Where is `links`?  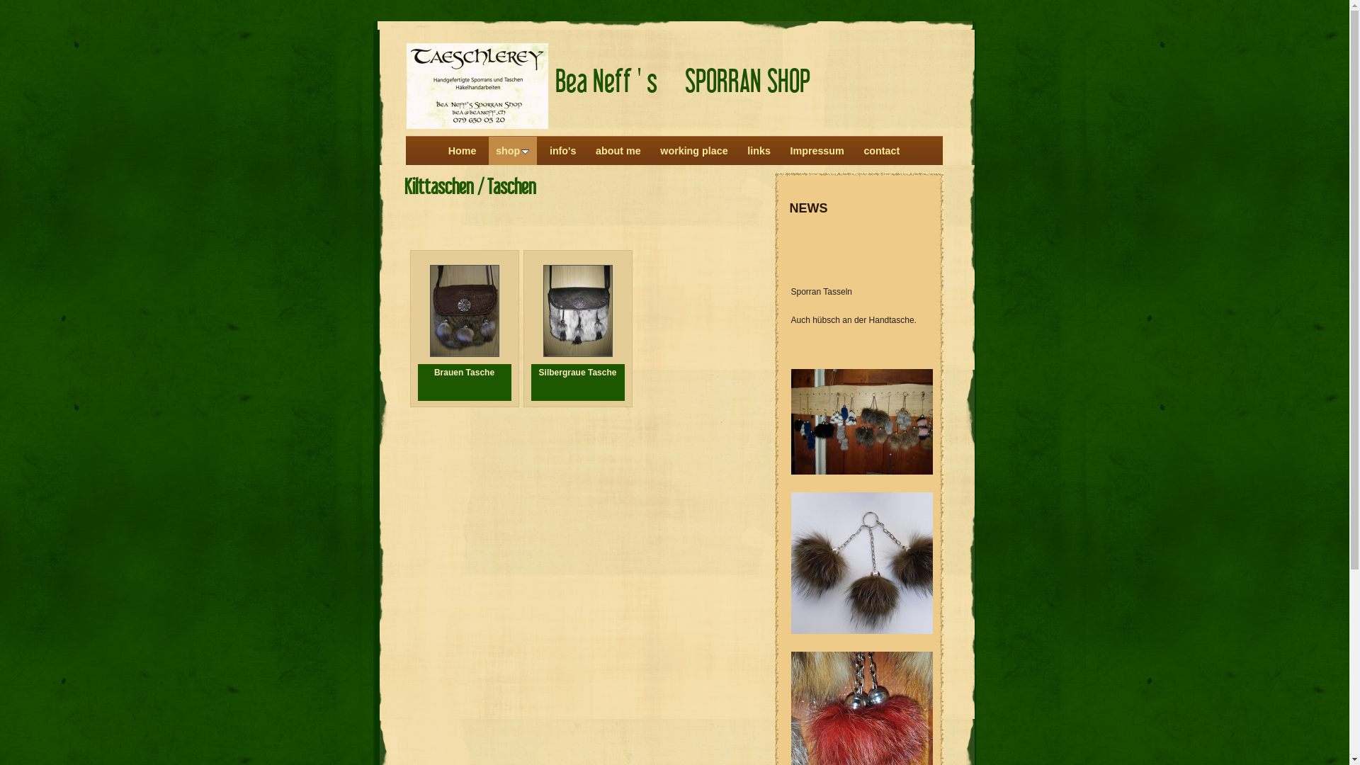
links is located at coordinates (759, 151).